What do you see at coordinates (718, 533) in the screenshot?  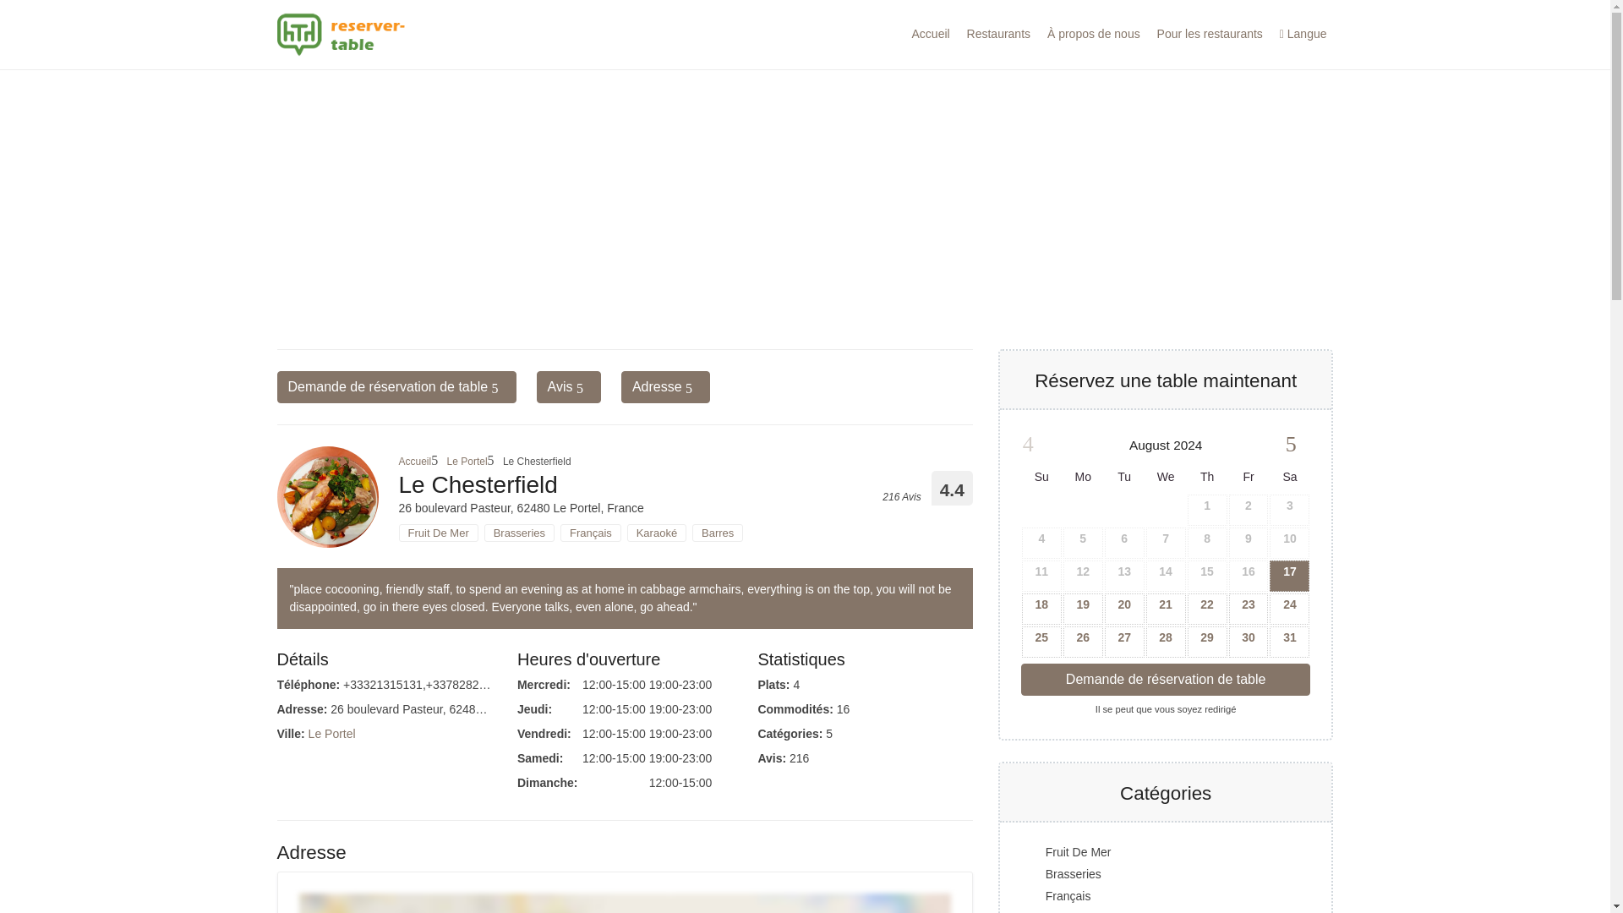 I see `Barres` at bounding box center [718, 533].